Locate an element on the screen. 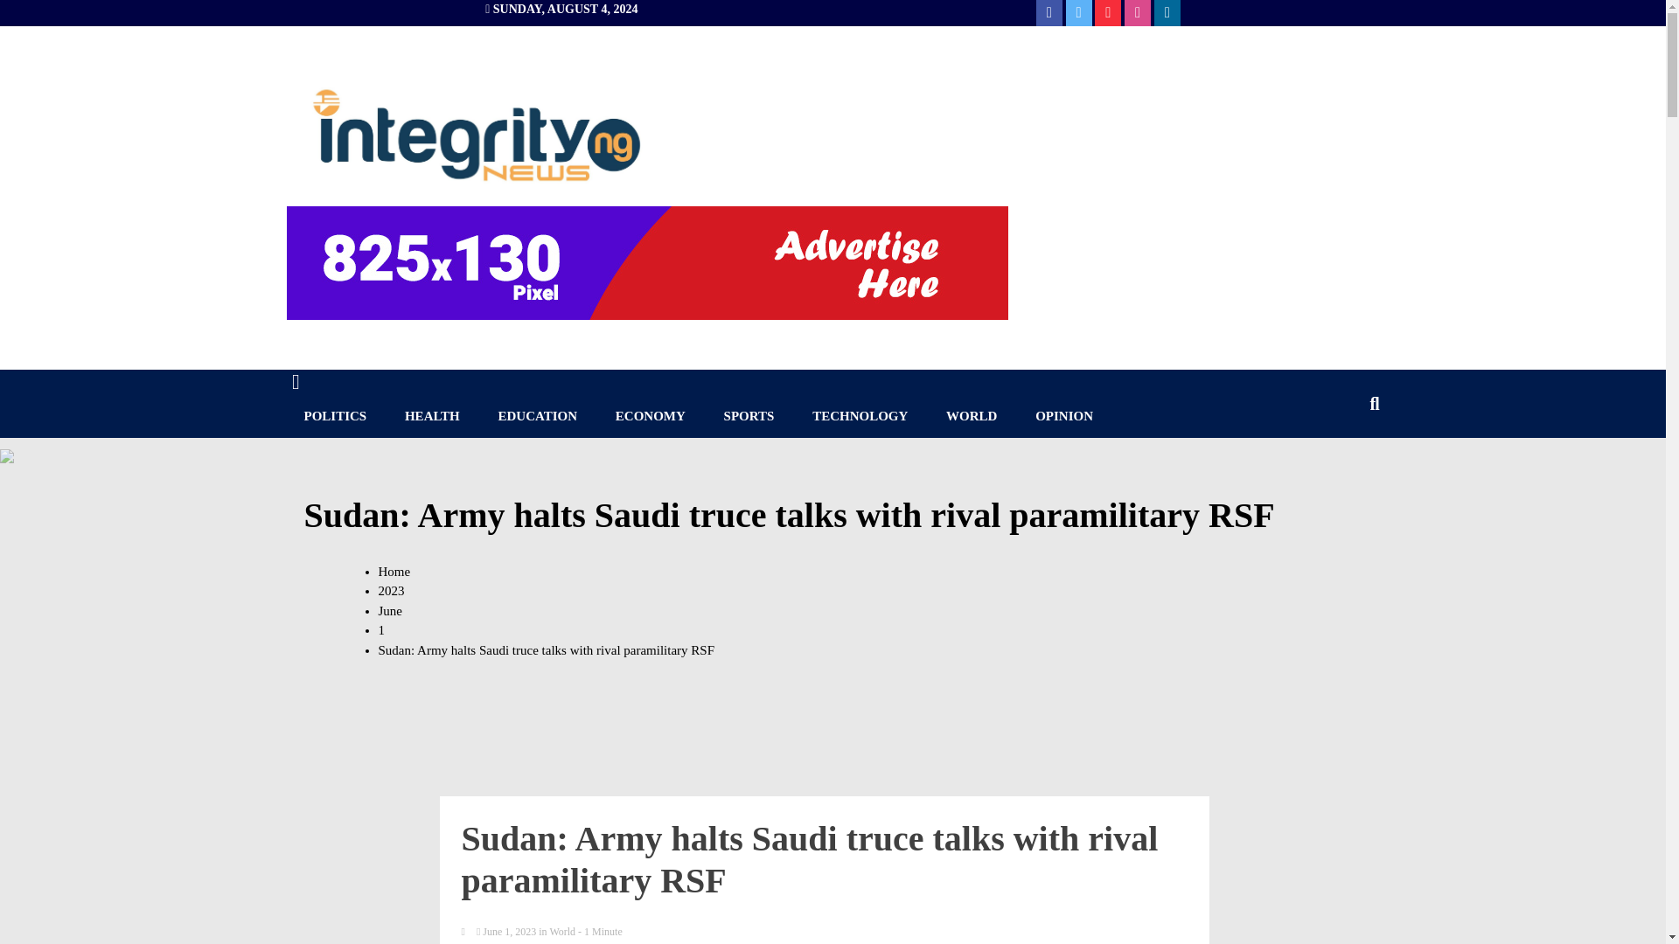  ECONOMY is located at coordinates (651, 416).